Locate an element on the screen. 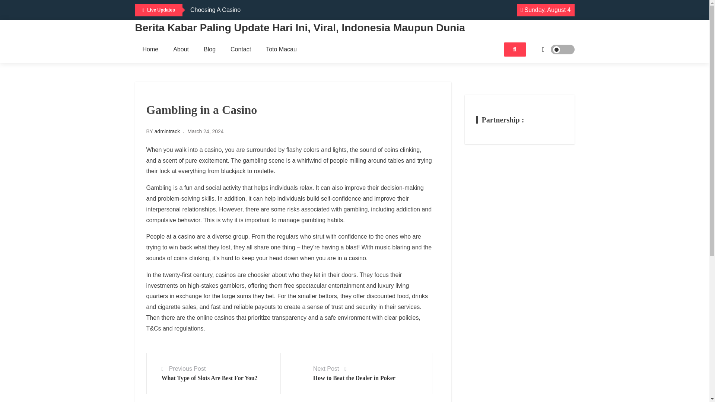 The width and height of the screenshot is (715, 402). admintrack is located at coordinates (167, 131).